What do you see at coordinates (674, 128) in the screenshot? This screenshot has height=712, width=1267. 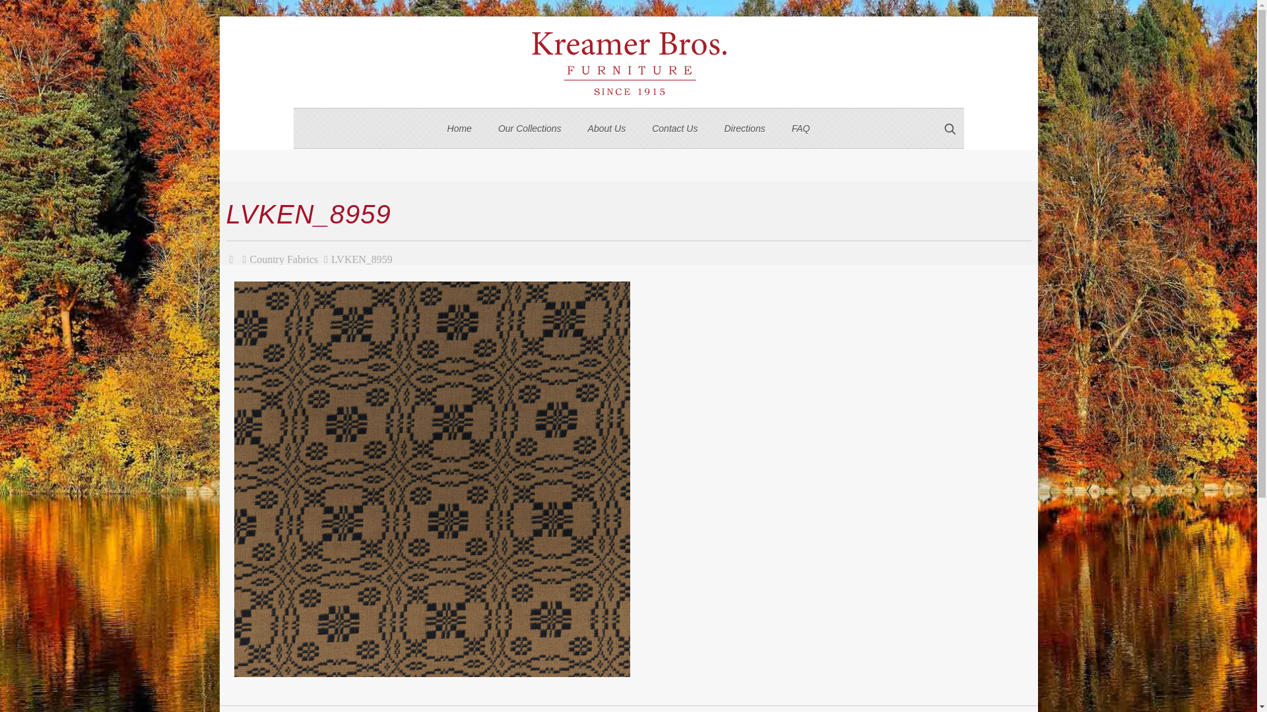 I see `Contact Us` at bounding box center [674, 128].